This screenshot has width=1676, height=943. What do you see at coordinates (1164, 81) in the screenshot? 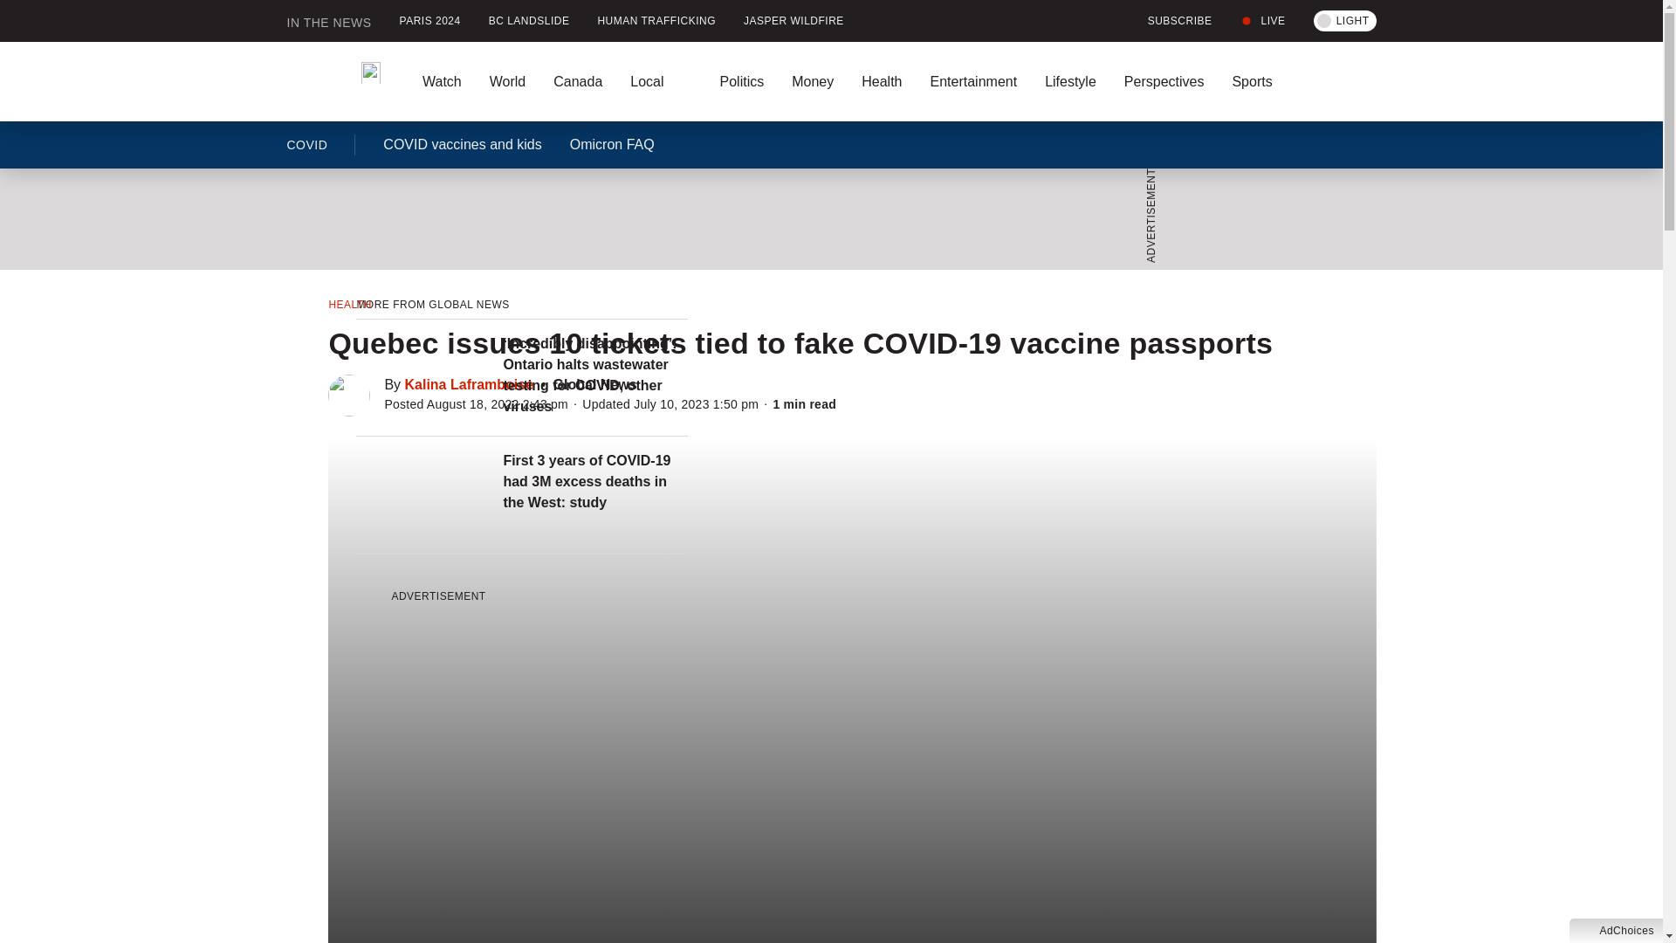
I see `Perspectives` at bounding box center [1164, 81].